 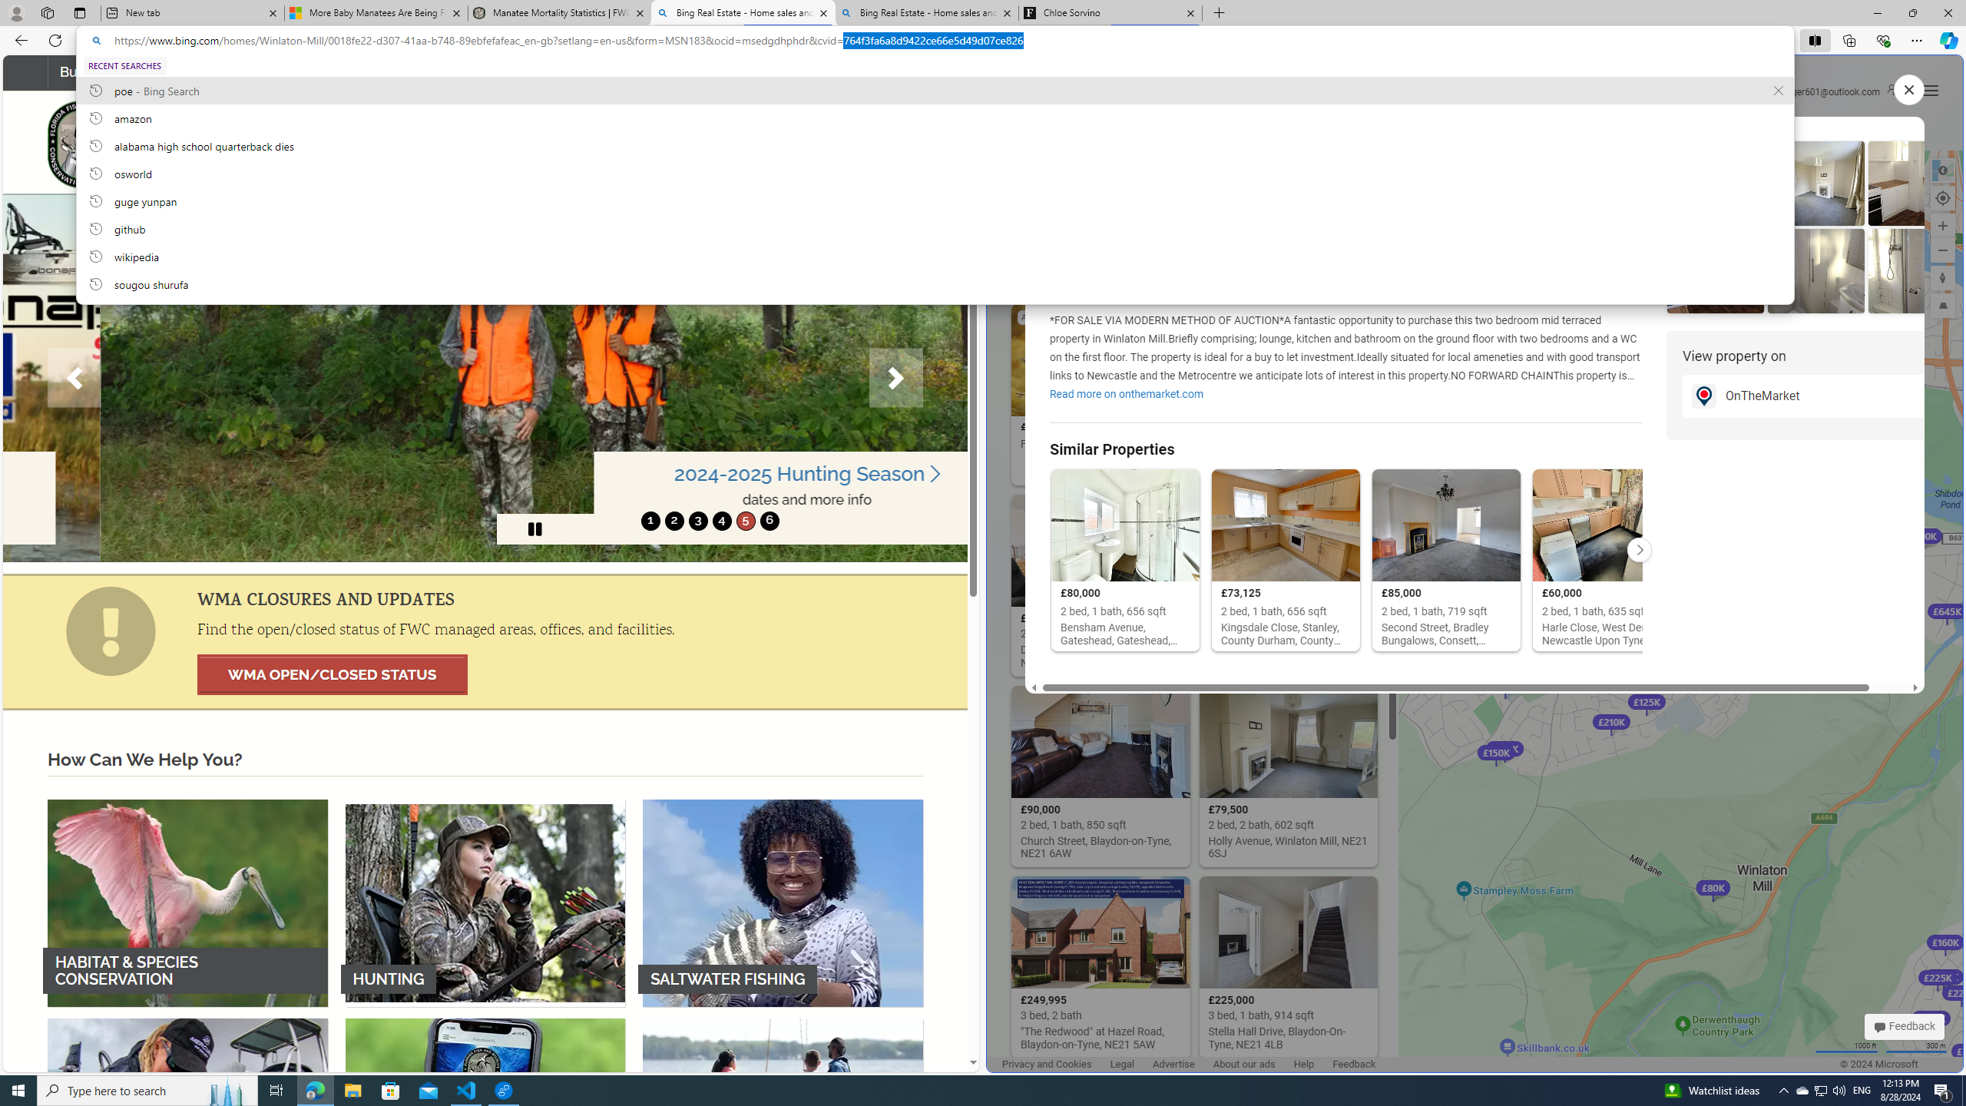 I want to click on Engaging in Conservation, so click(x=484, y=72).